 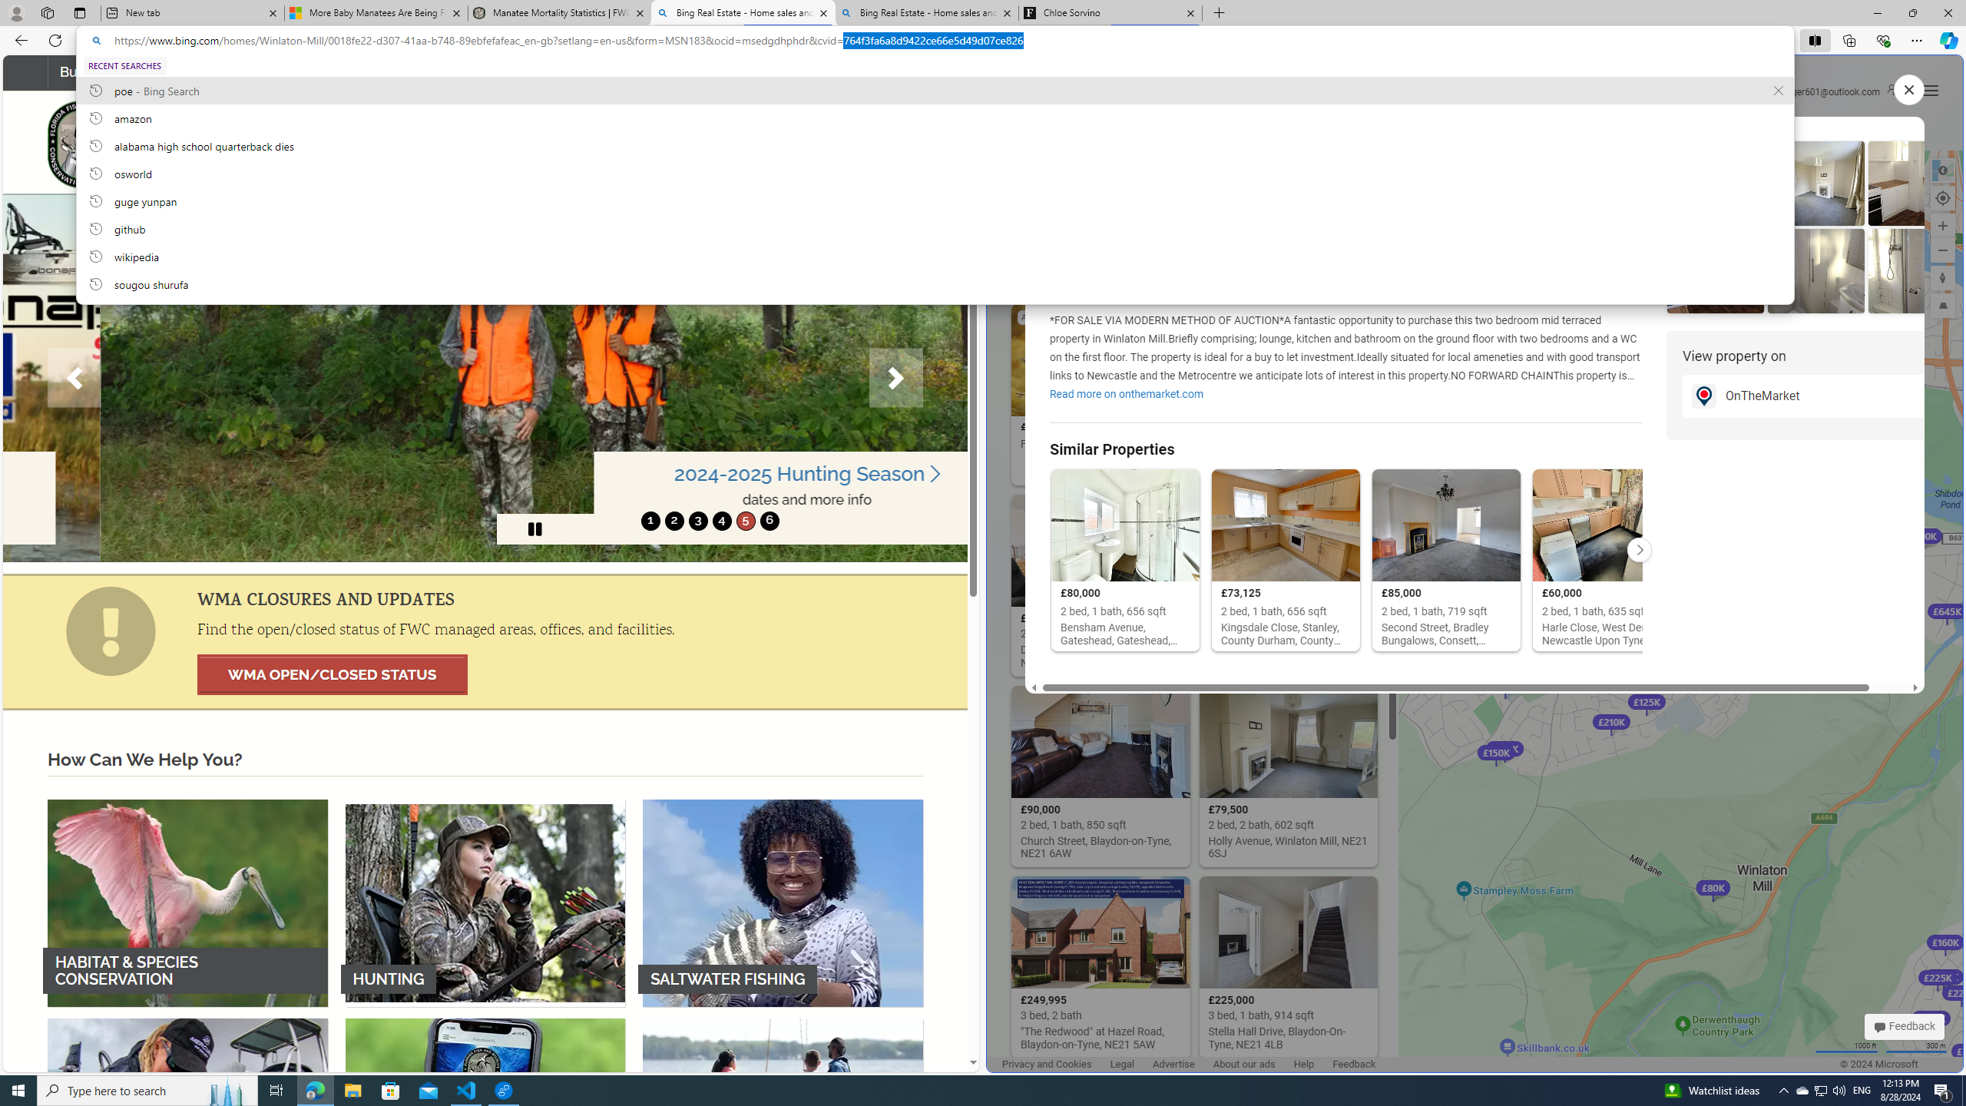 I want to click on Engaging in Conservation, so click(x=484, y=72).